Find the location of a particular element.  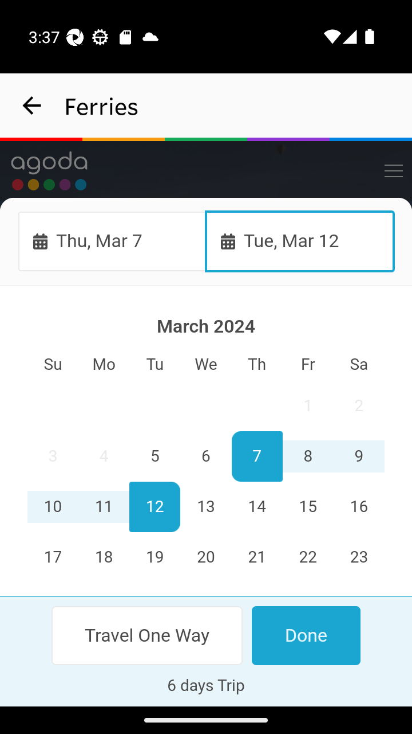

13 is located at coordinates (206, 507).